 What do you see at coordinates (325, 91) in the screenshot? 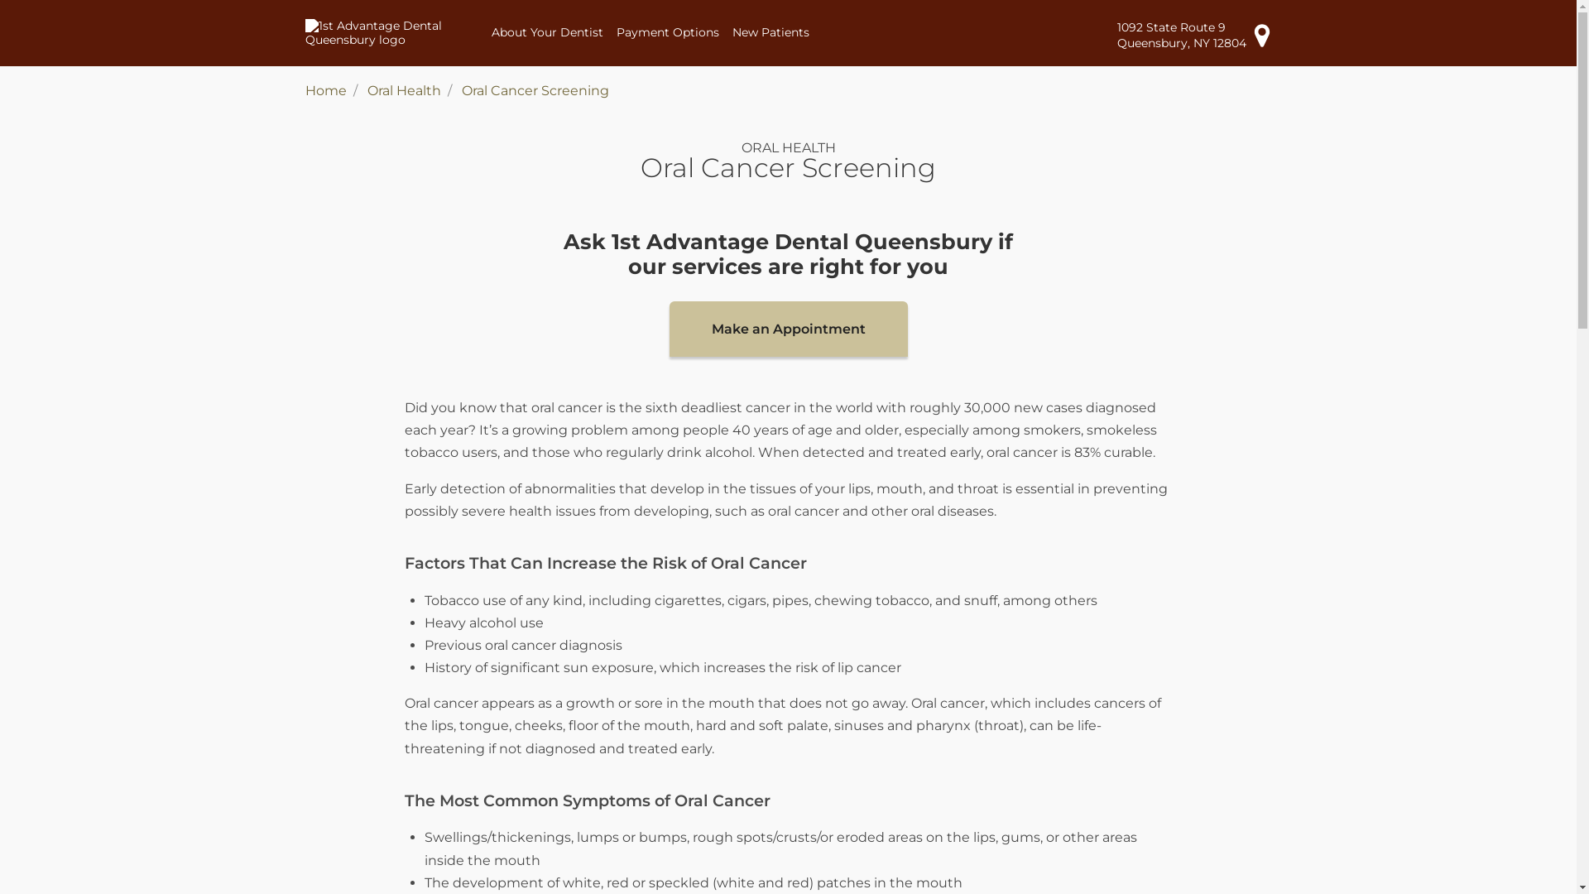
I see `Home` at bounding box center [325, 91].